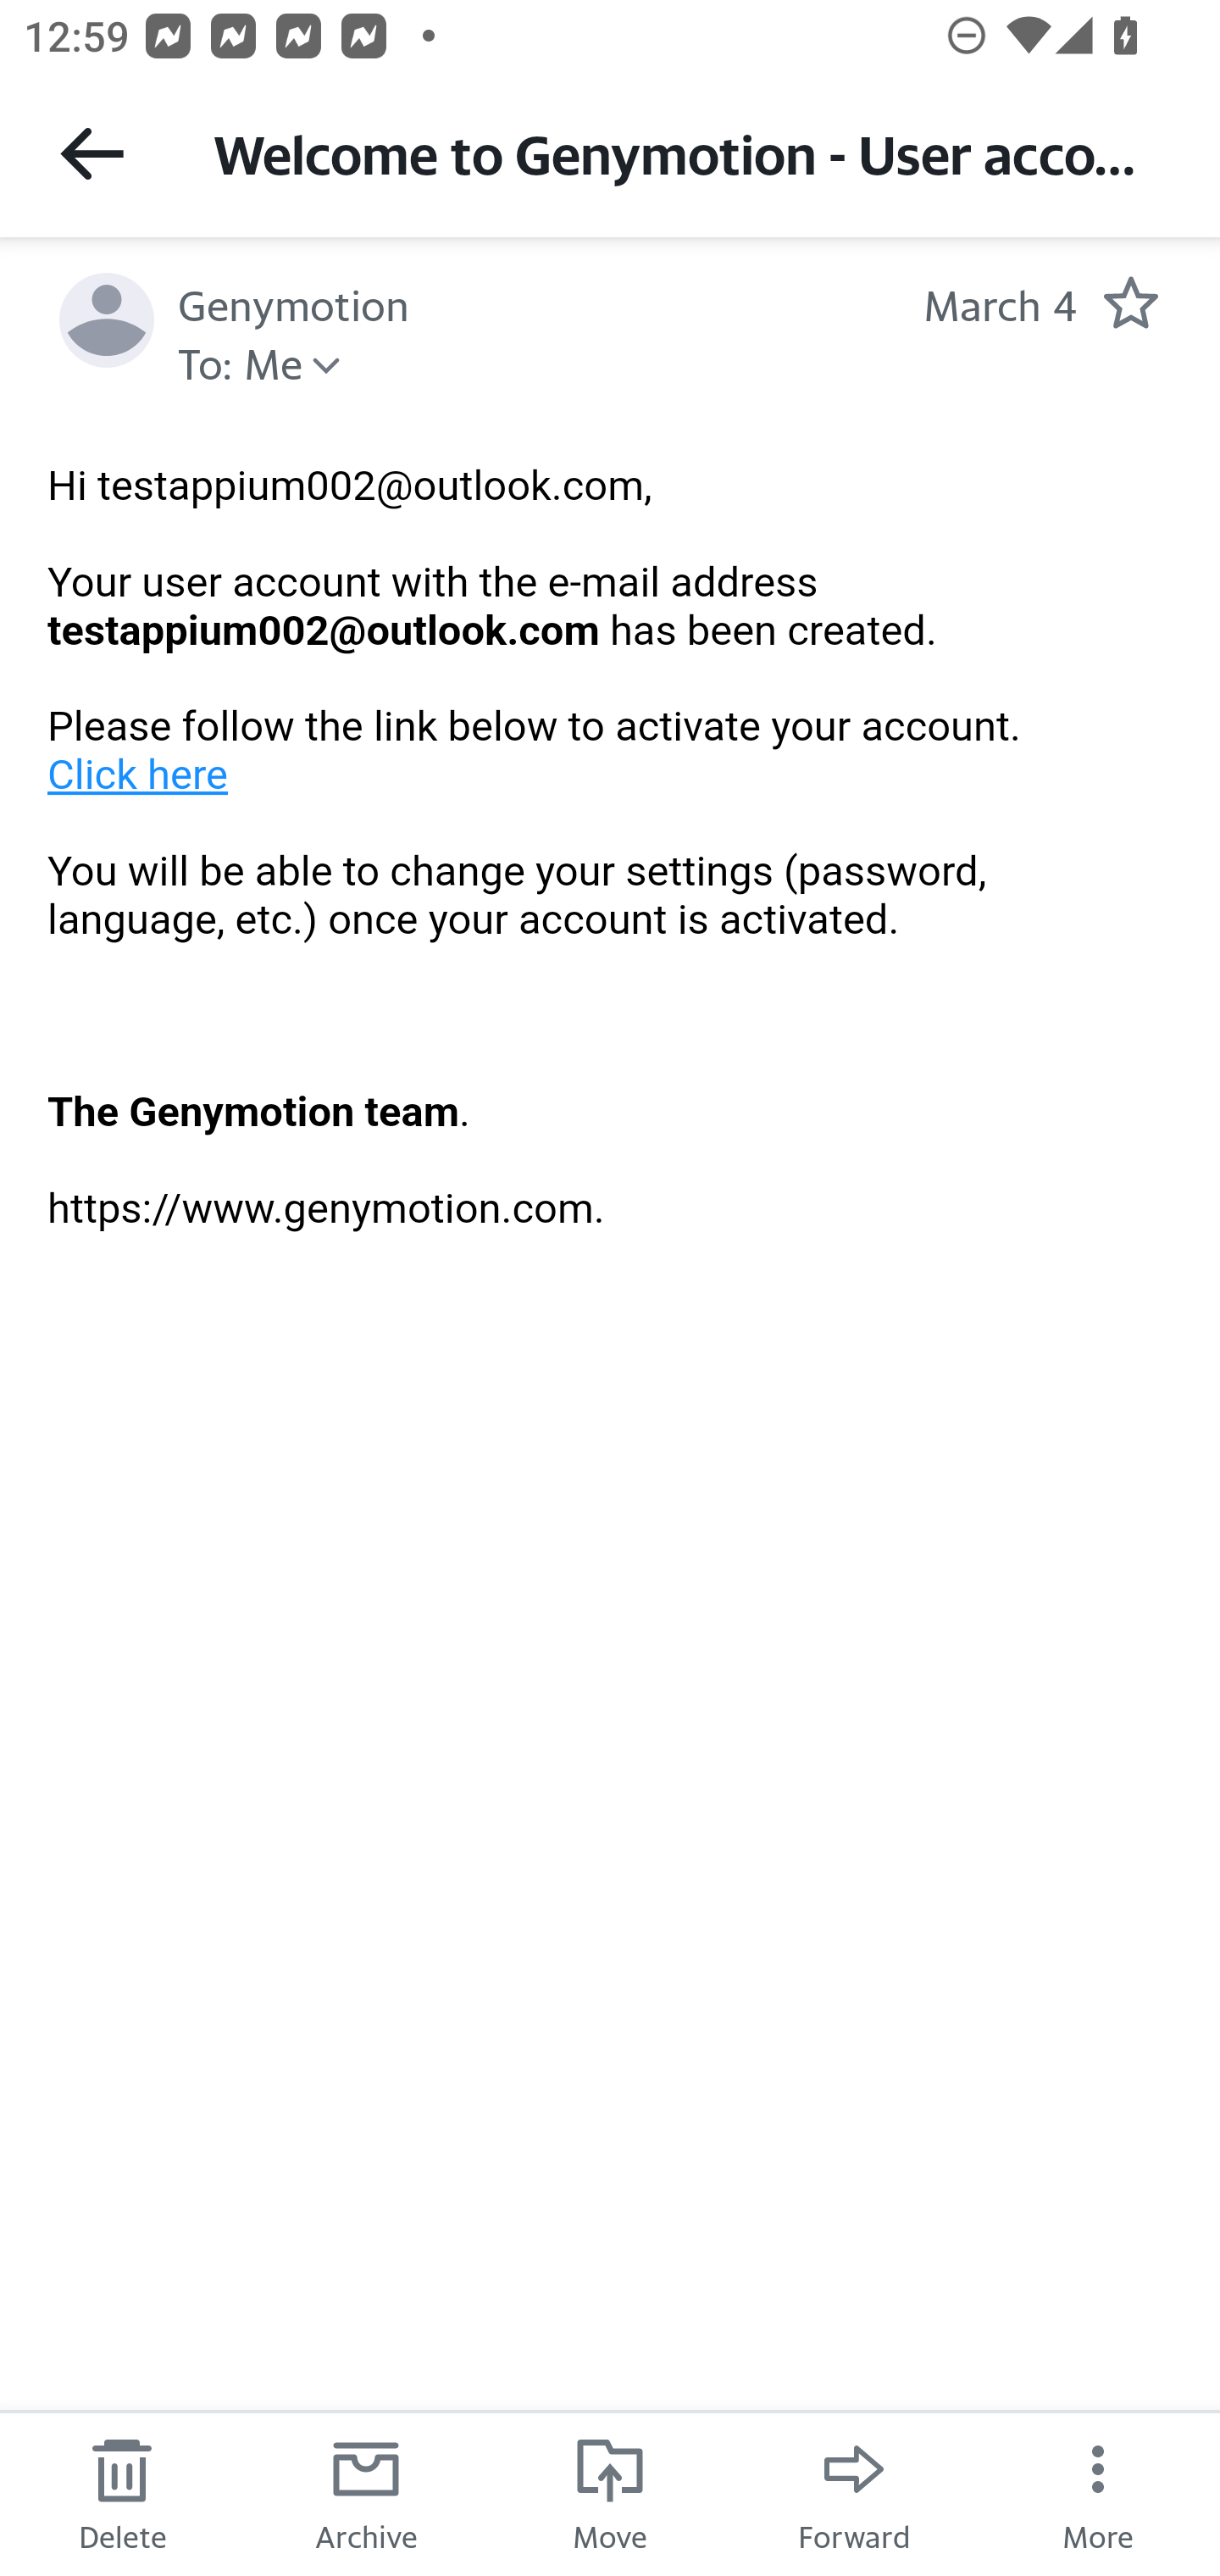 The height and width of the screenshot is (2576, 1220). I want to click on Click here, so click(139, 774).